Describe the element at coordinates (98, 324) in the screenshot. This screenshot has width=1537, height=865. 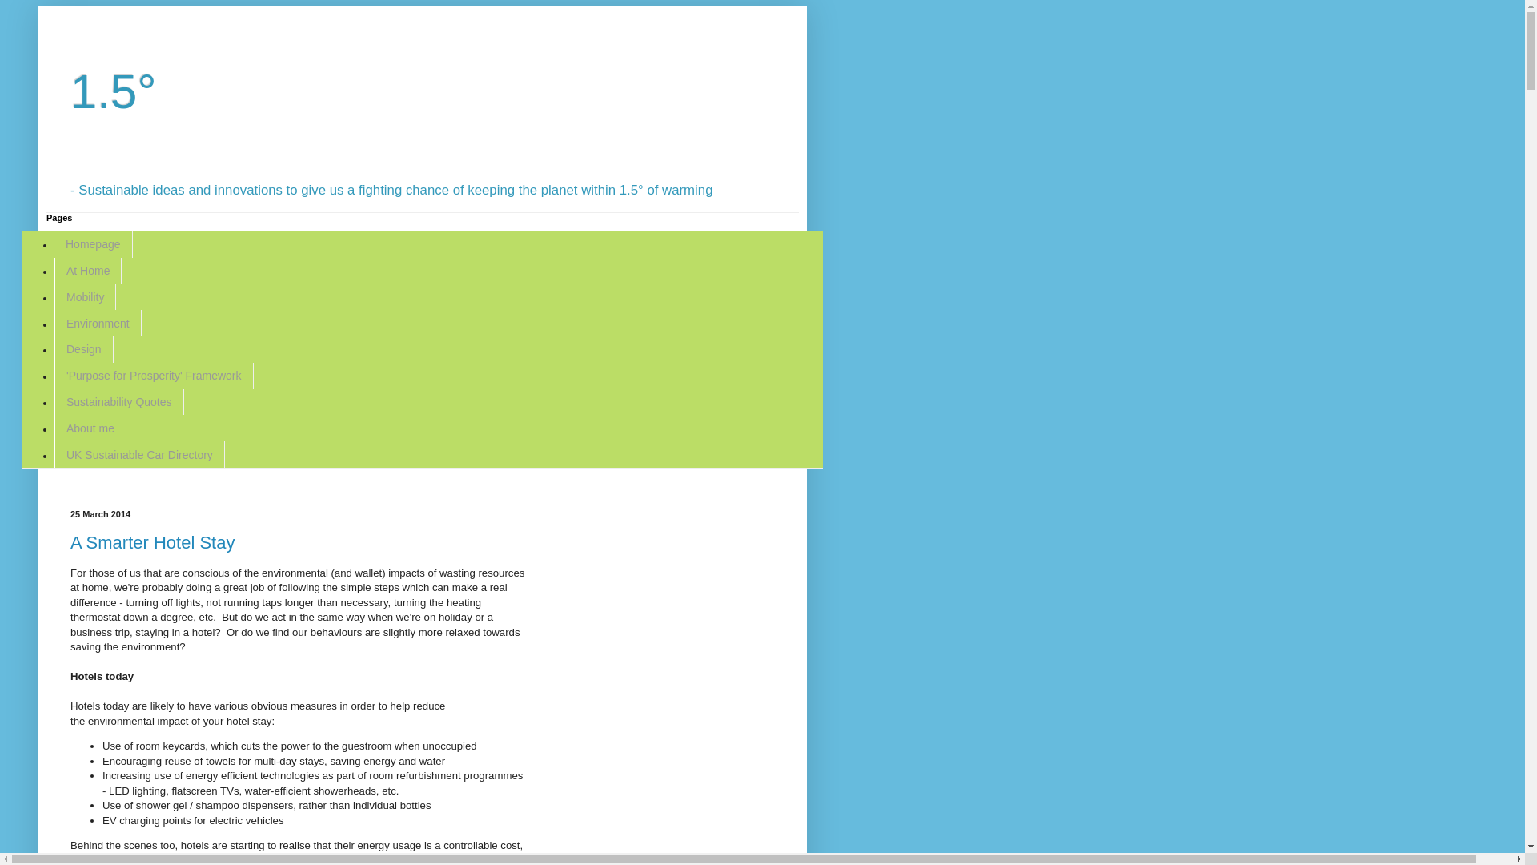
I see `Environment` at that location.